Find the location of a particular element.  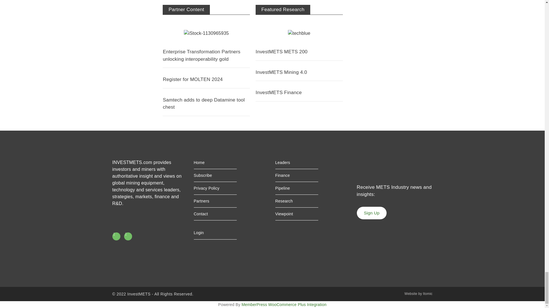

iStock-1130965935 is located at coordinates (206, 33).